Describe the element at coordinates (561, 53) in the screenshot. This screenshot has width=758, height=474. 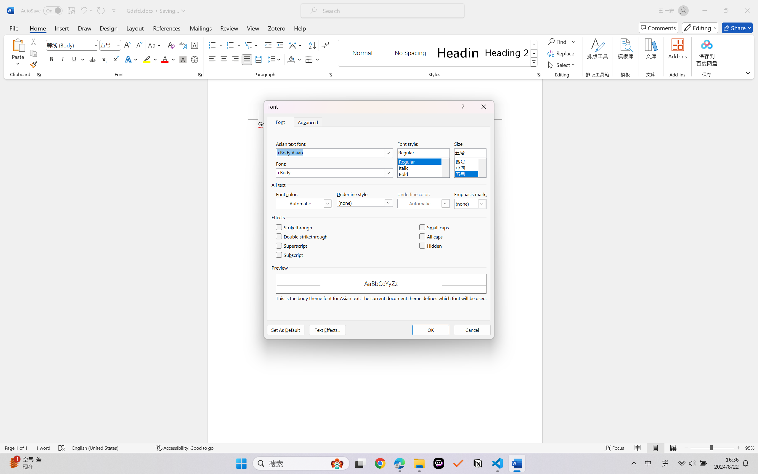
I see `Replace...` at that location.